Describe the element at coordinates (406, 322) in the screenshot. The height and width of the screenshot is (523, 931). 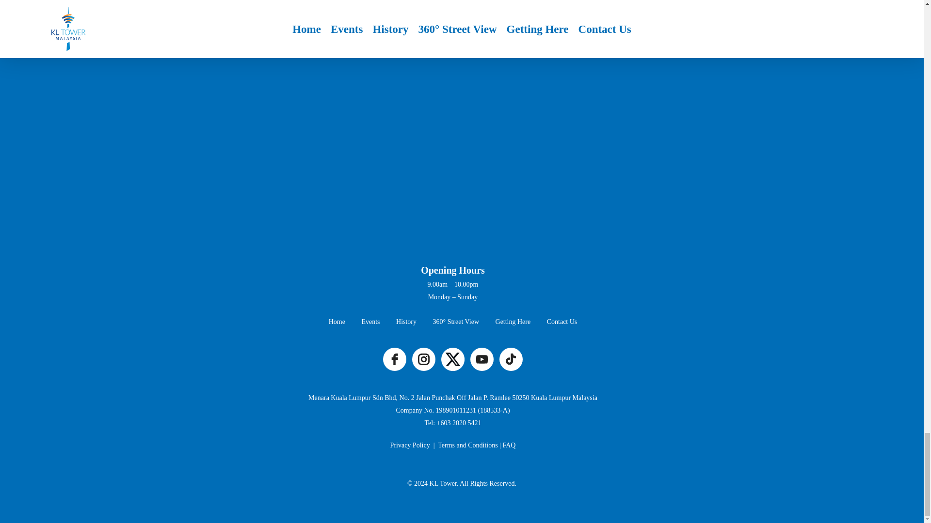
I see `History` at that location.